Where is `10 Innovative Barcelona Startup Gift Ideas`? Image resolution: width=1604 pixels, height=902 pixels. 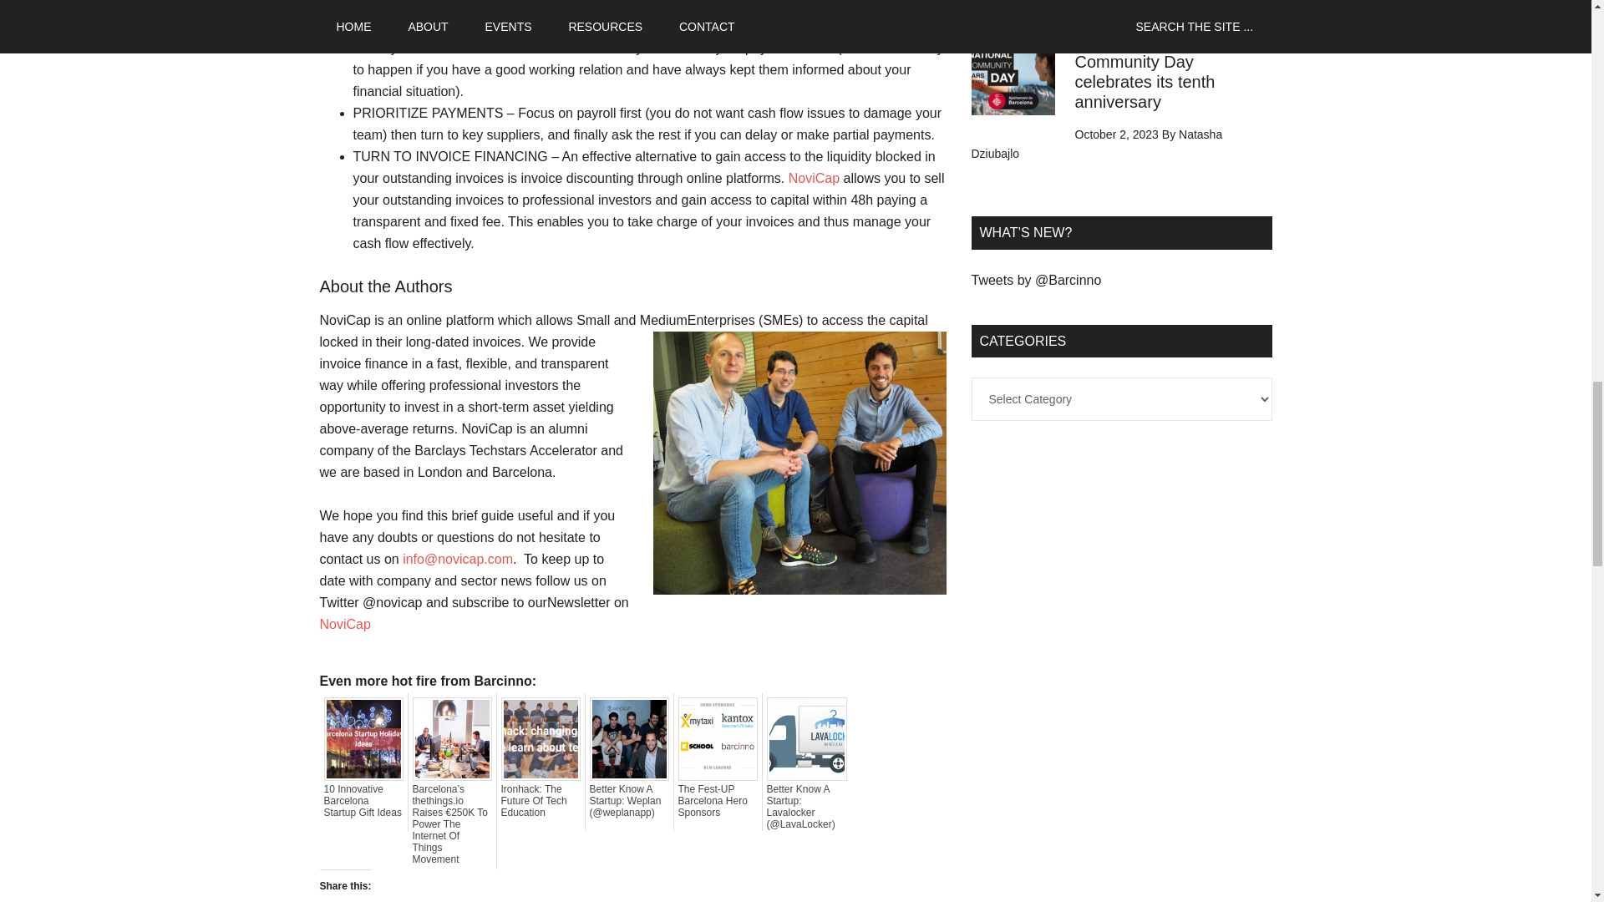 10 Innovative Barcelona Startup Gift Ideas is located at coordinates (363, 800).